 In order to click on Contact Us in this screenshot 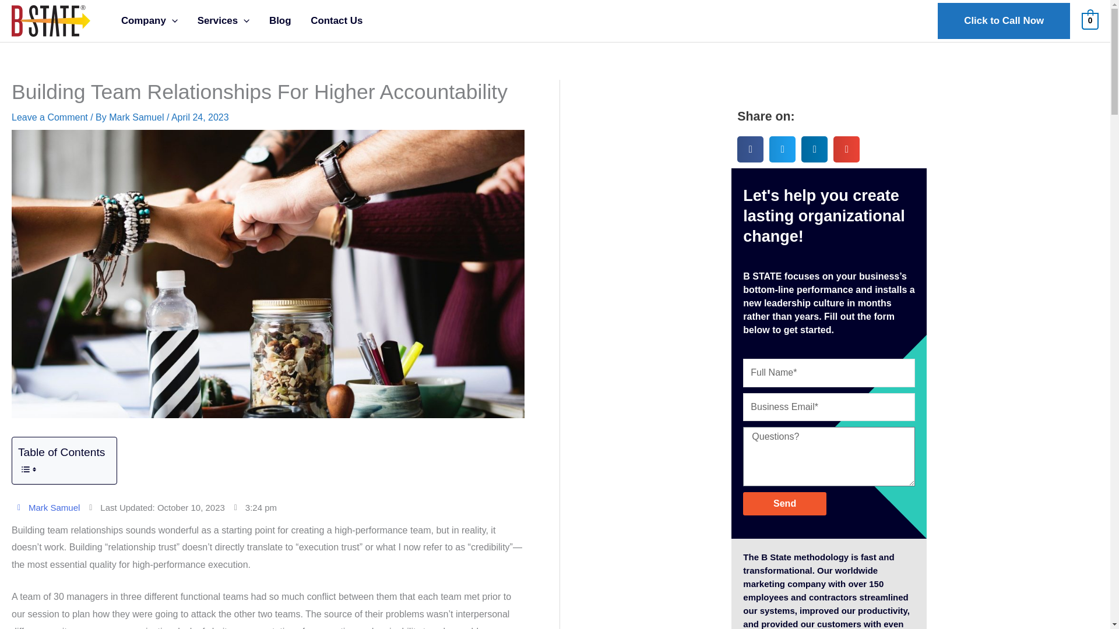, I will do `click(337, 21)`.